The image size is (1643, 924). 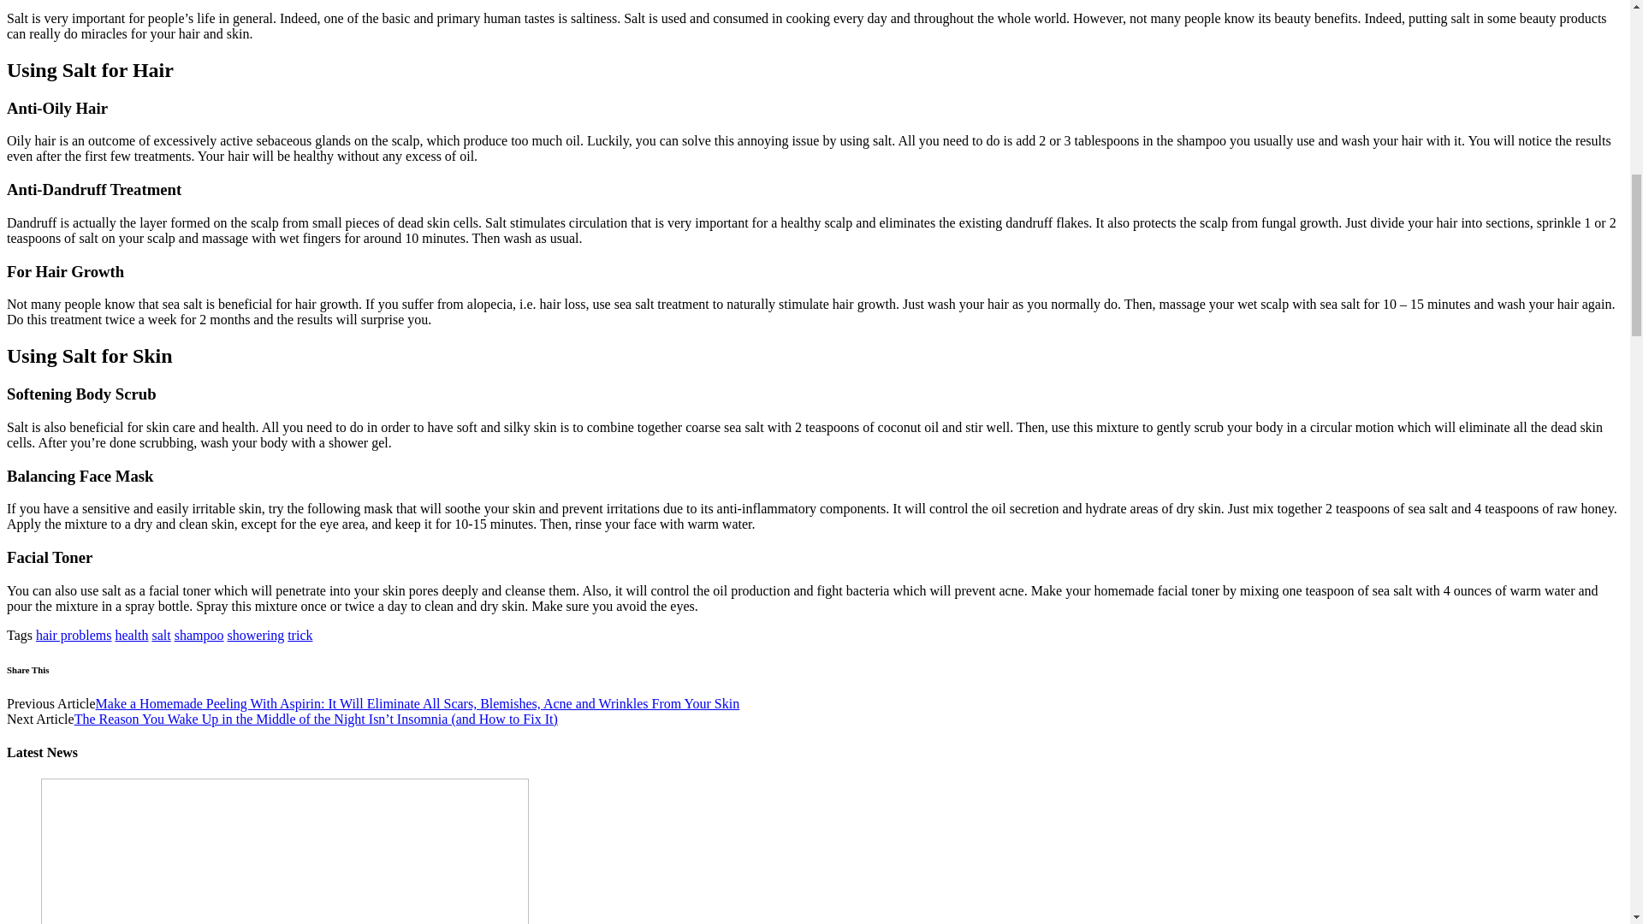 What do you see at coordinates (161, 635) in the screenshot?
I see `salt` at bounding box center [161, 635].